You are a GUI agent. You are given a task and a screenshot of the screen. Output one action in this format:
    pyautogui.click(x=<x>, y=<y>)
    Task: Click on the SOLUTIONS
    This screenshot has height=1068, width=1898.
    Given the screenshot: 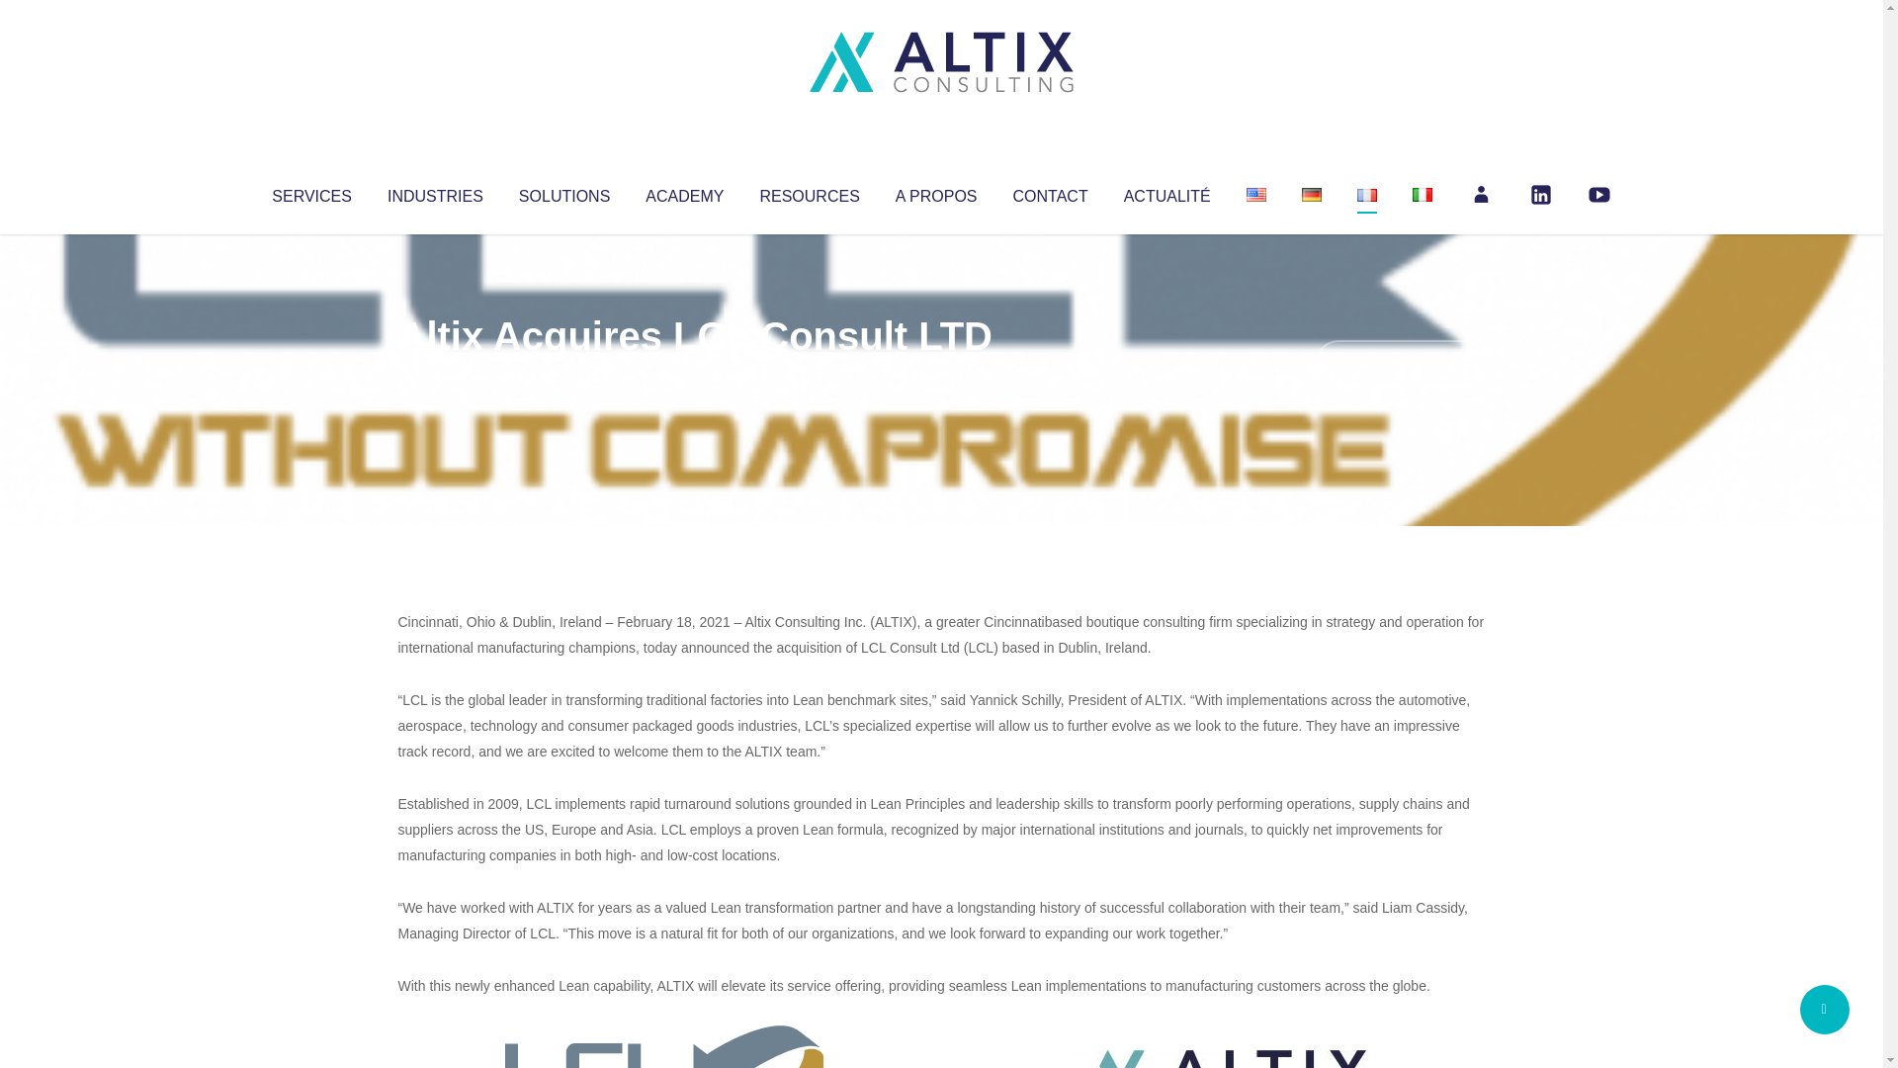 What is the action you would take?
    pyautogui.click(x=563, y=192)
    